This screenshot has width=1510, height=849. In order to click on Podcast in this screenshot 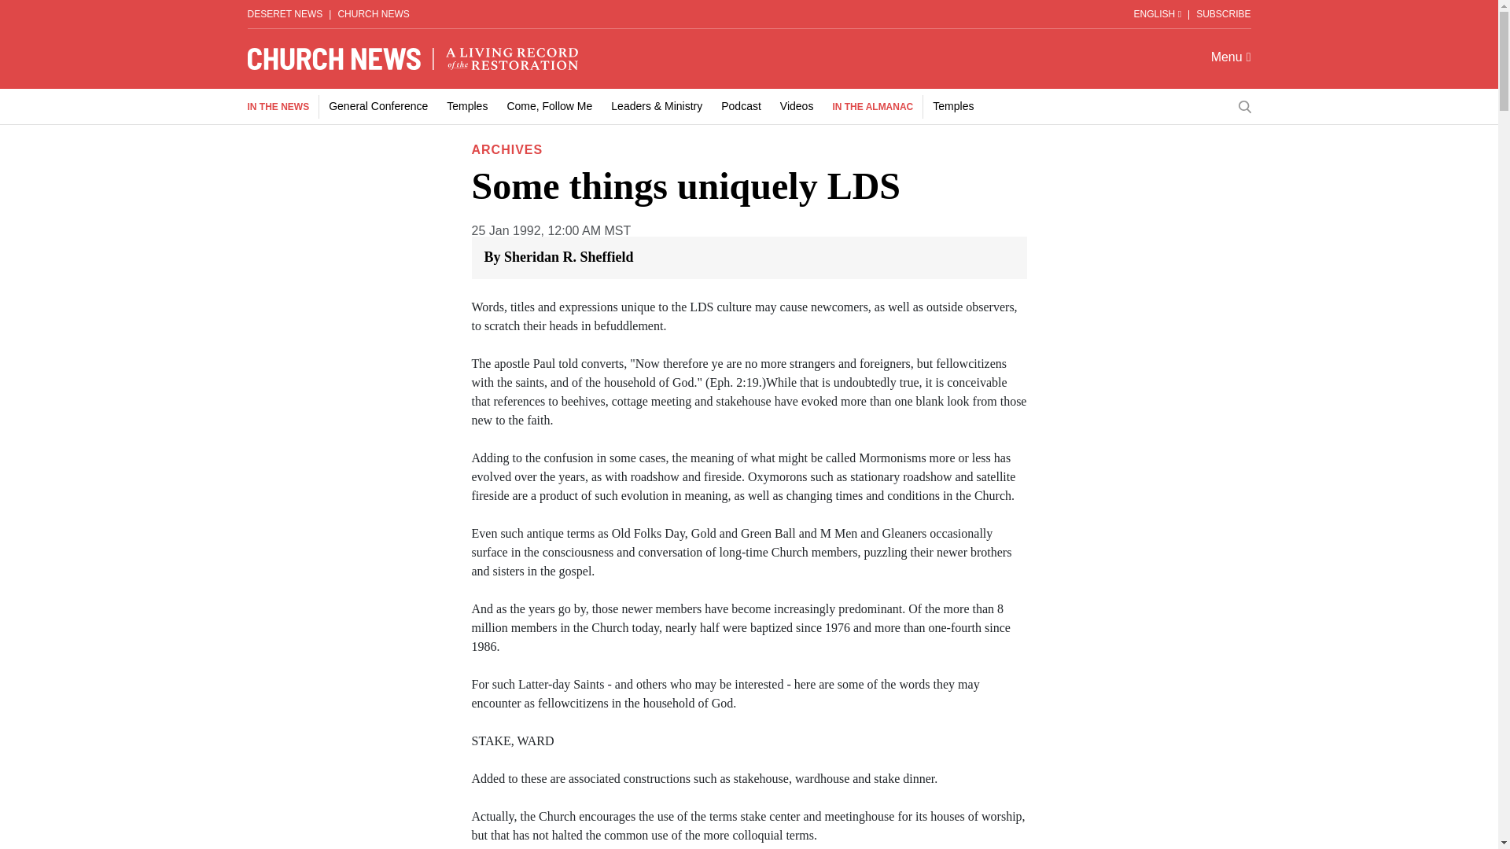, I will do `click(741, 105)`.